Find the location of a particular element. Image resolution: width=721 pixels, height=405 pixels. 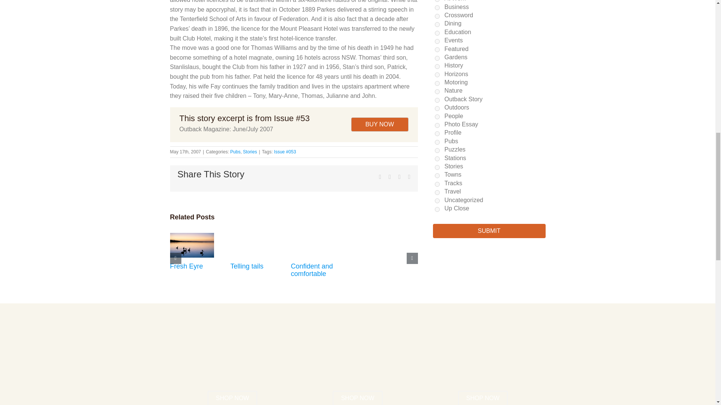

education is located at coordinates (437, 33).